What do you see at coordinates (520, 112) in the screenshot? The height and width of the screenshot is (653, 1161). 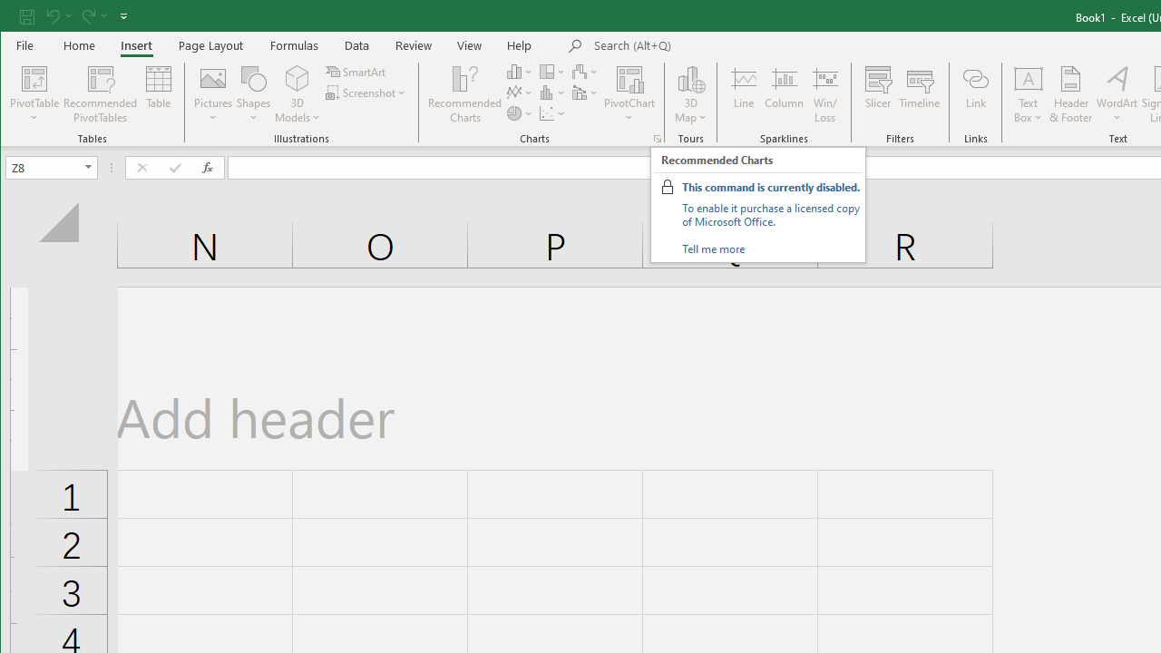 I see `Insert Pie or Doughnut Chart` at bounding box center [520, 112].